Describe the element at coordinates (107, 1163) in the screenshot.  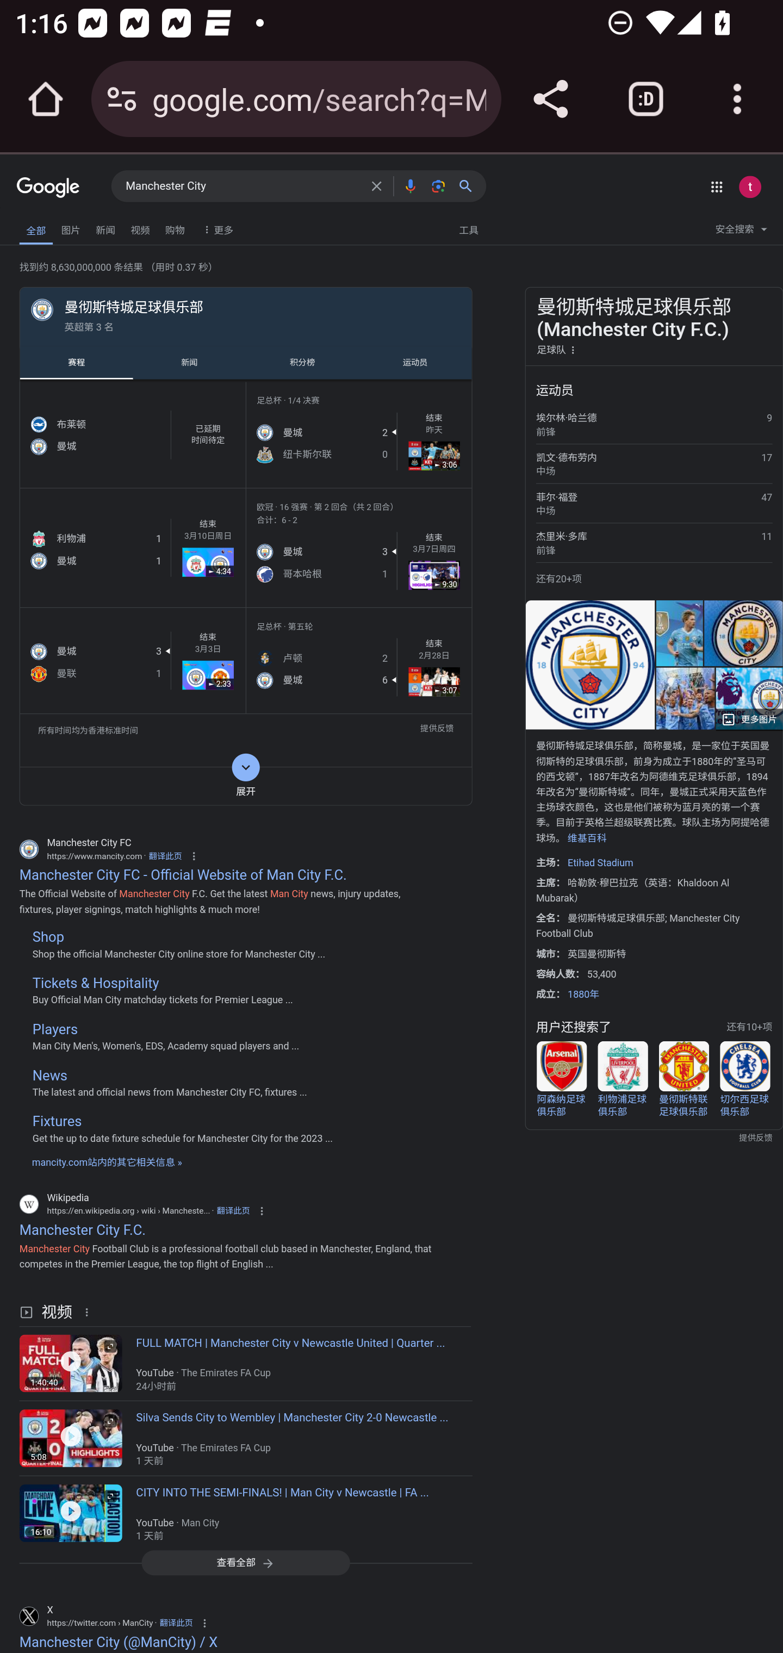
I see `mancity.com站内的其它相关信息 »` at that location.